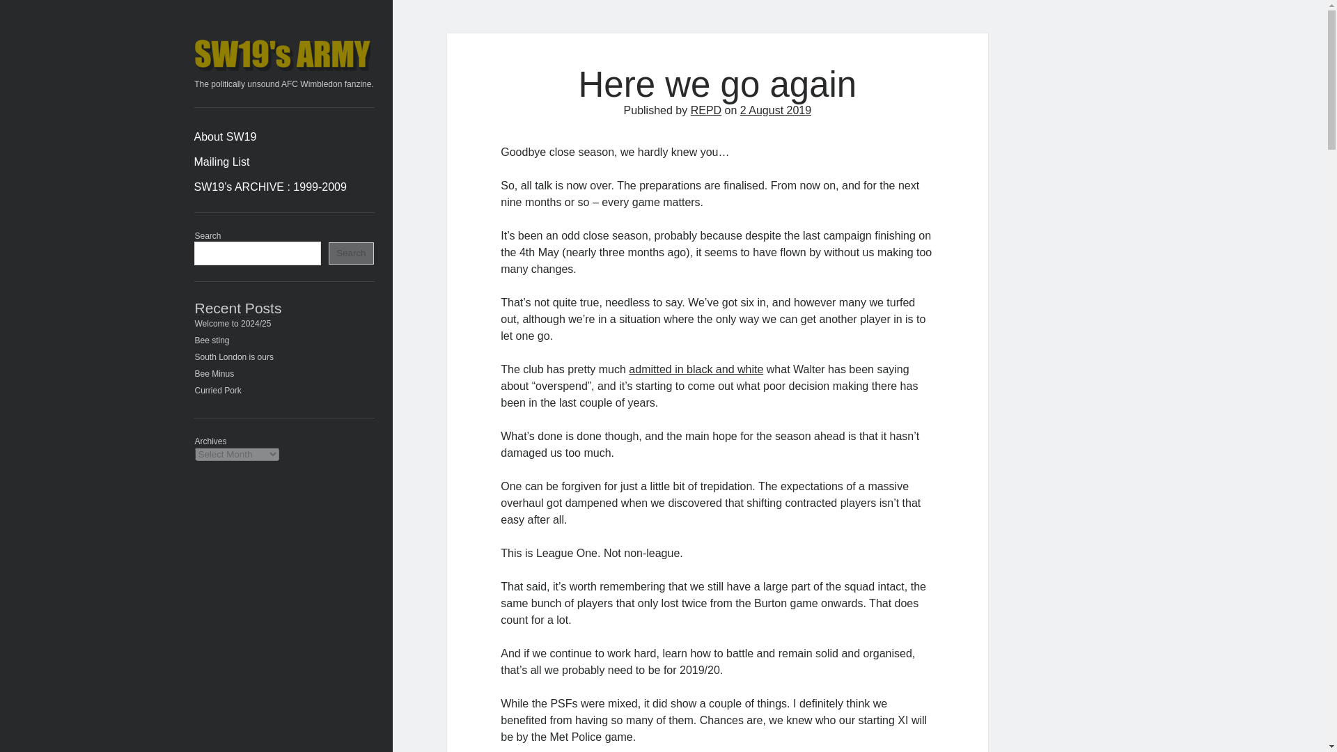 This screenshot has width=1337, height=752. Describe the element at coordinates (706, 110) in the screenshot. I see `REPD` at that location.